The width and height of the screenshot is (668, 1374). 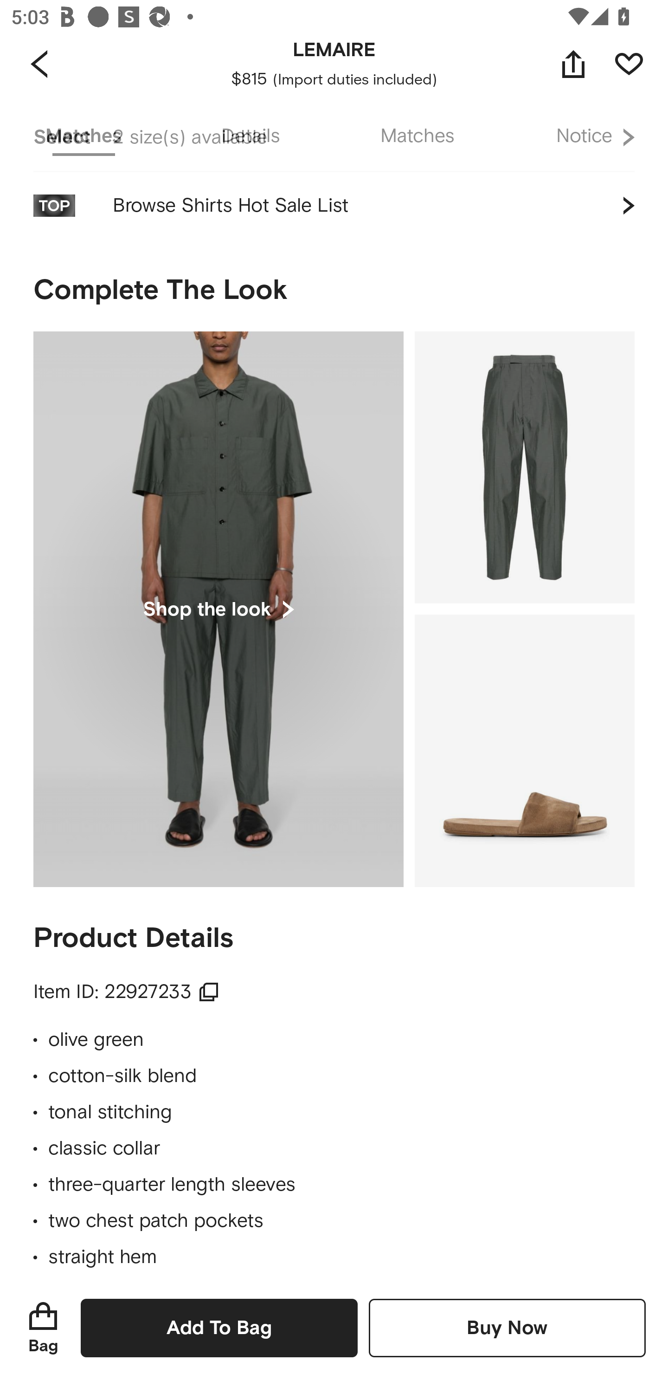 What do you see at coordinates (126, 992) in the screenshot?
I see `Item ID: 22927233` at bounding box center [126, 992].